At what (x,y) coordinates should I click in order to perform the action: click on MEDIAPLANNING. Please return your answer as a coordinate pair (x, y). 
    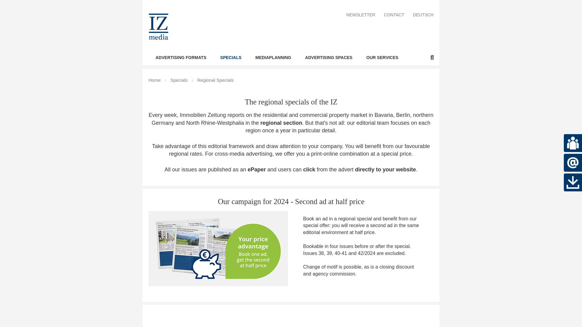
    Looking at the image, I should click on (273, 57).